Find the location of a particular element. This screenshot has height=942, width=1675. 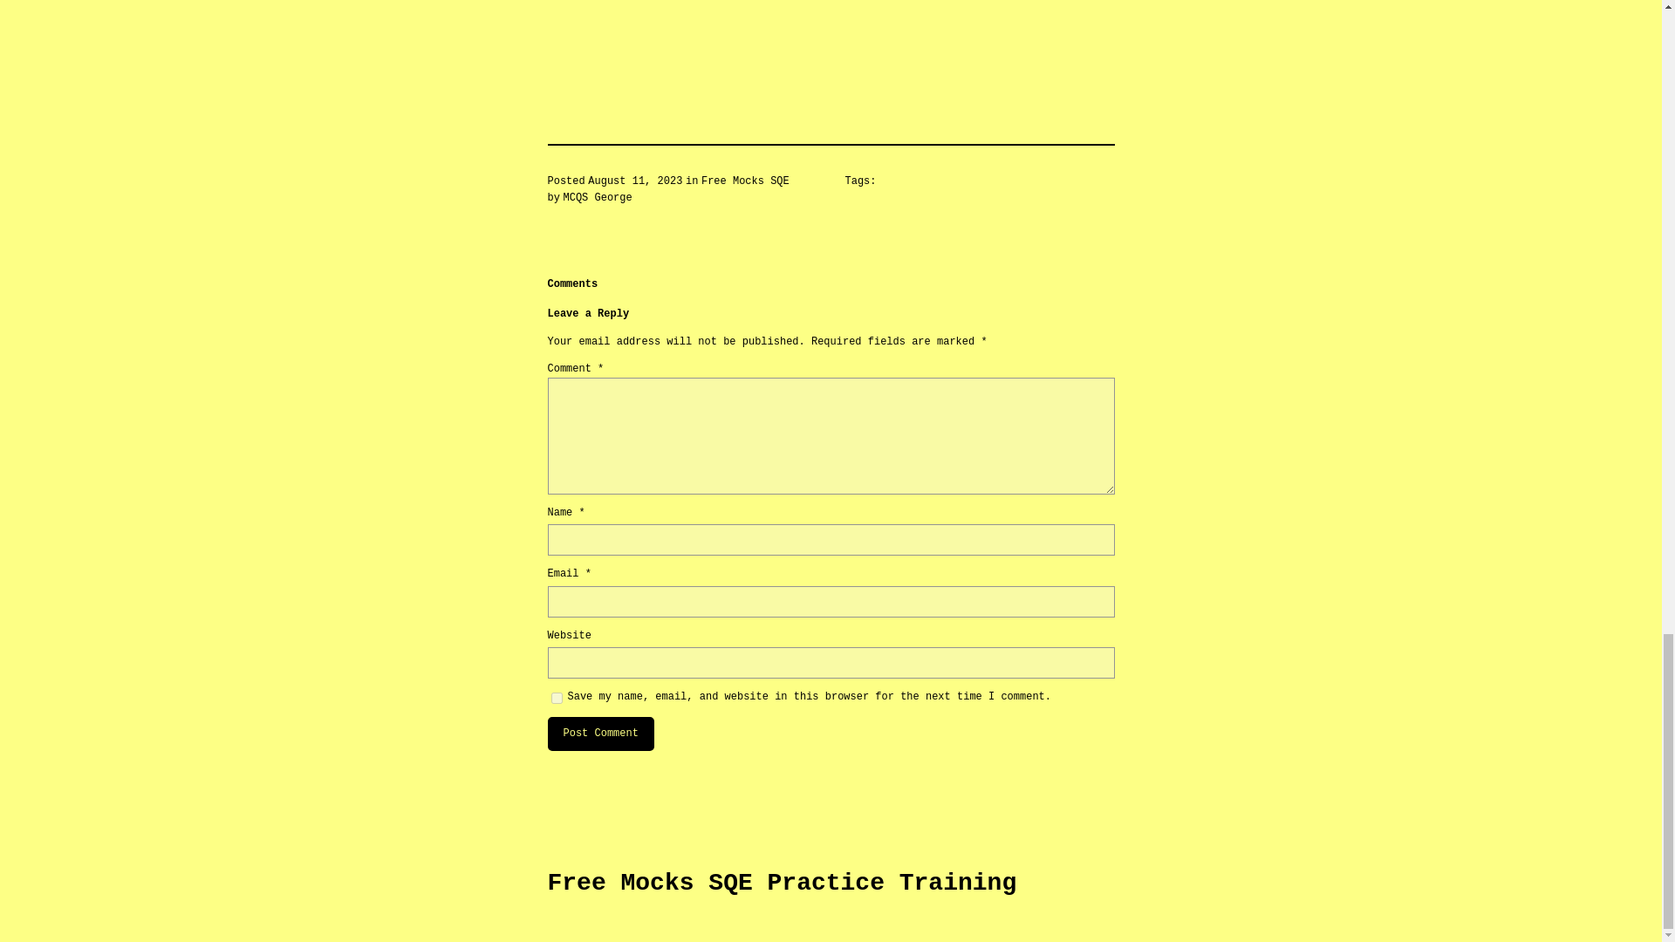

Free Mocks SQE is located at coordinates (745, 181).